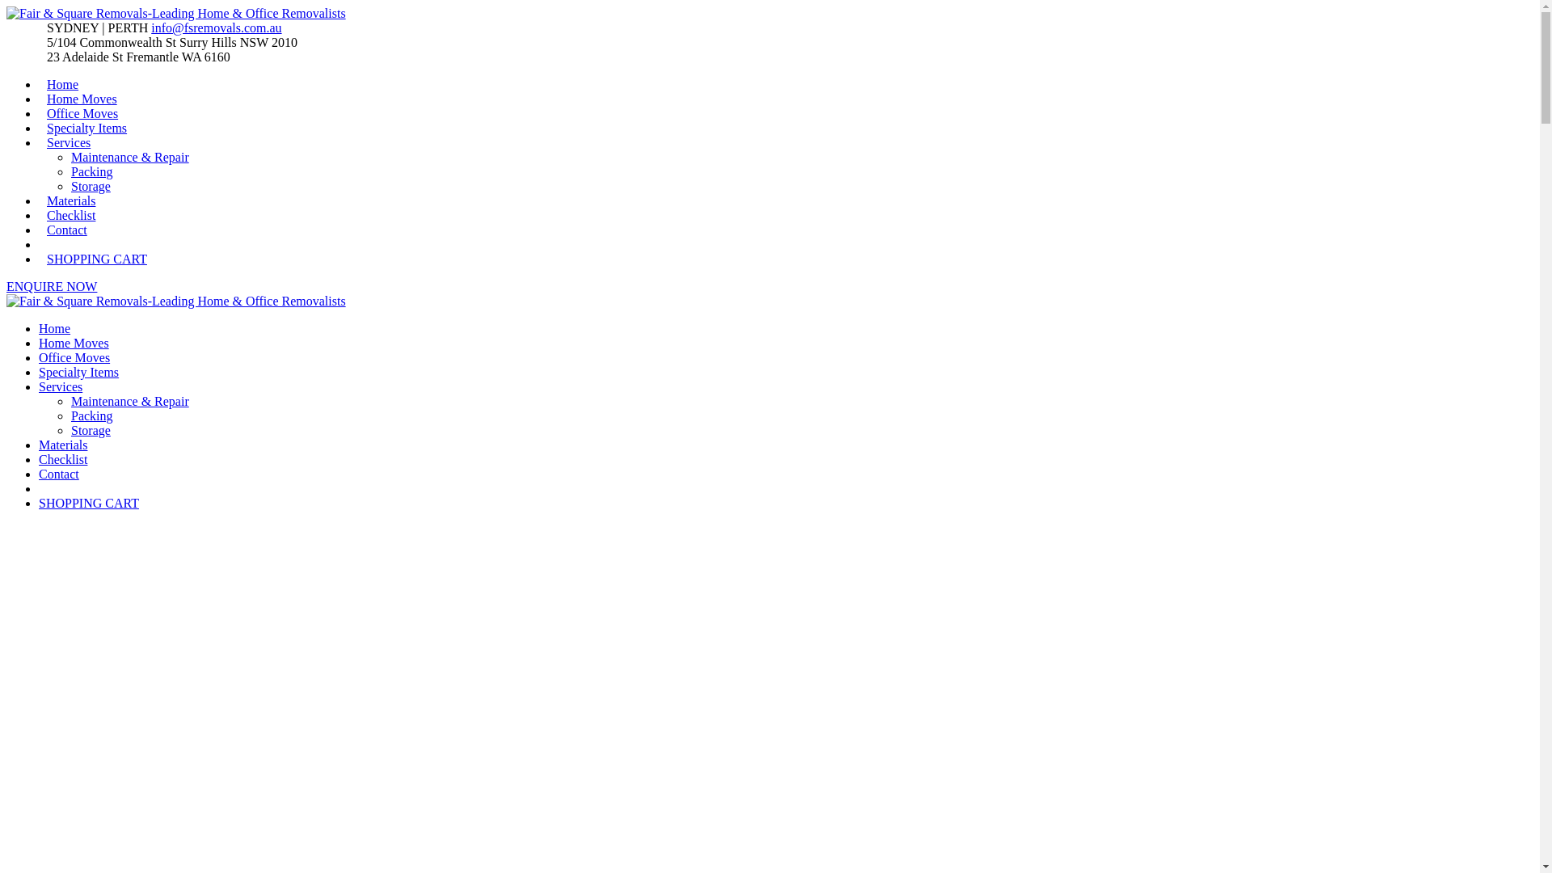  What do you see at coordinates (89, 503) in the screenshot?
I see `SHOPPING CART` at bounding box center [89, 503].